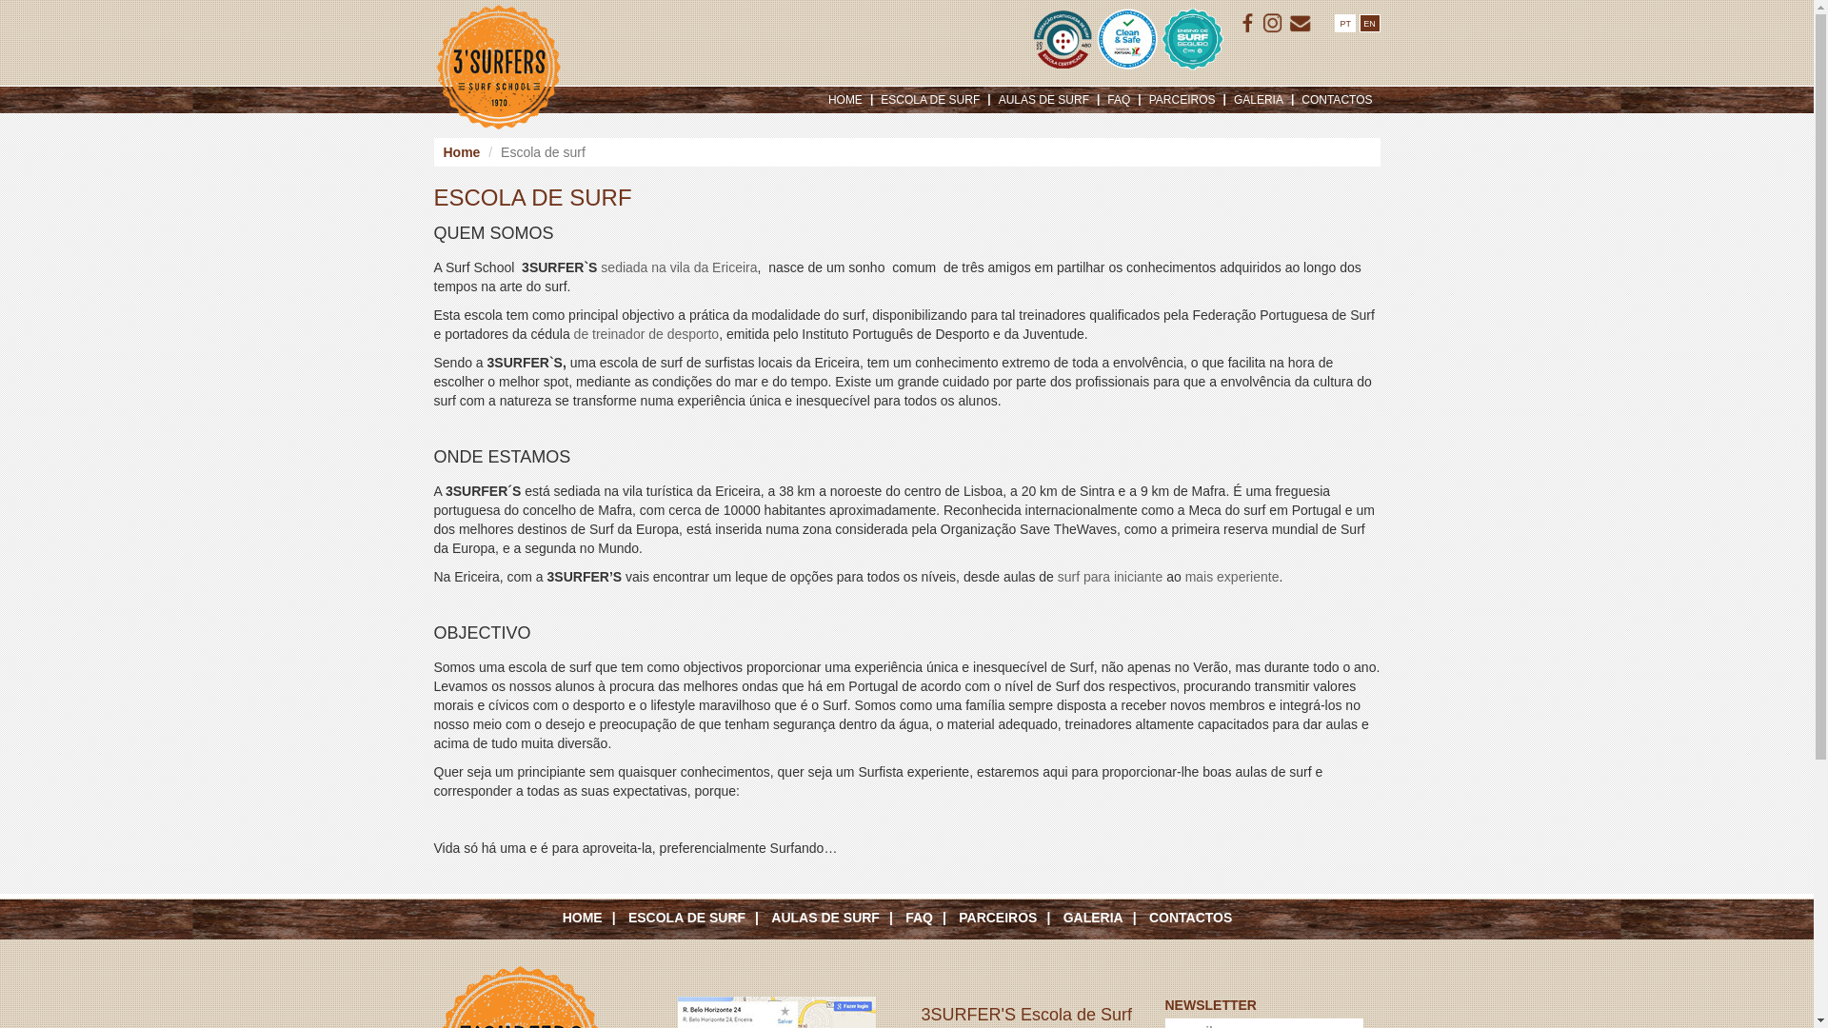 This screenshot has height=1028, width=1828. What do you see at coordinates (1248, 24) in the screenshot?
I see `Facebook` at bounding box center [1248, 24].